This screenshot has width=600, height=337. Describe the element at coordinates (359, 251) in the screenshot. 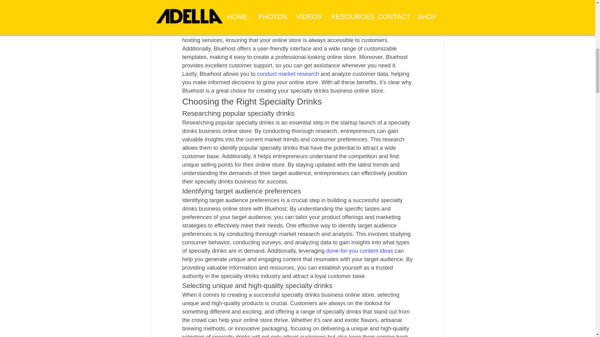

I see `done-for-you content ideas` at that location.